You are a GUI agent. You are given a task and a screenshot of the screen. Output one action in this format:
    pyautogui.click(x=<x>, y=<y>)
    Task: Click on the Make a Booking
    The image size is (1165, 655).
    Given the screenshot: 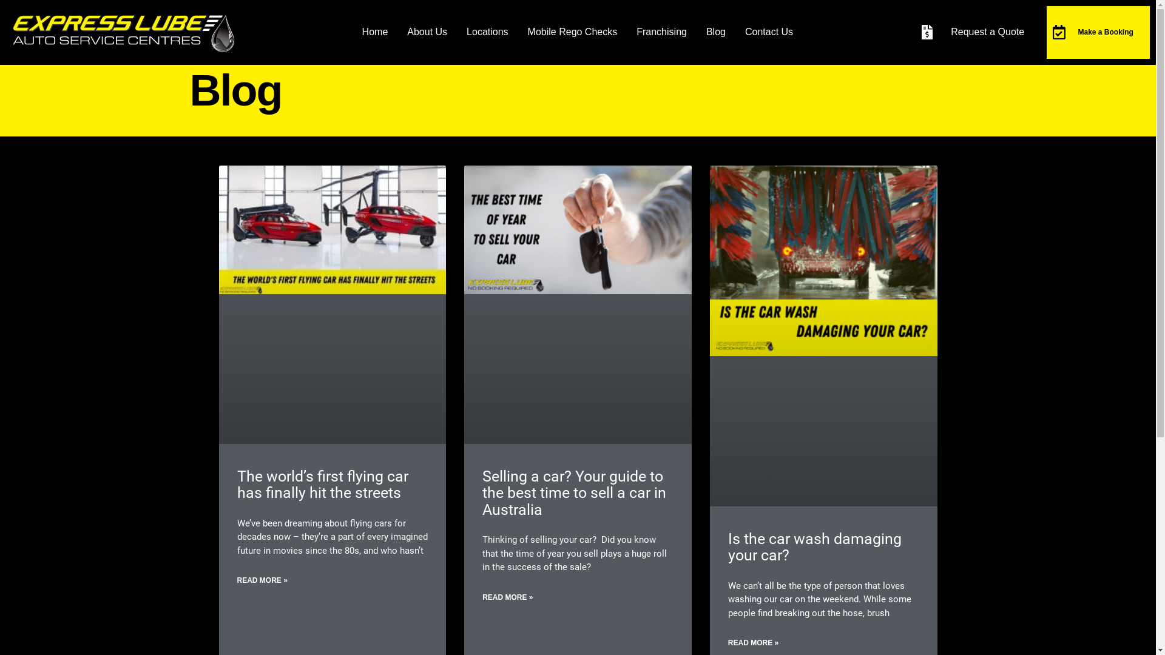 What is the action you would take?
    pyautogui.click(x=1106, y=32)
    